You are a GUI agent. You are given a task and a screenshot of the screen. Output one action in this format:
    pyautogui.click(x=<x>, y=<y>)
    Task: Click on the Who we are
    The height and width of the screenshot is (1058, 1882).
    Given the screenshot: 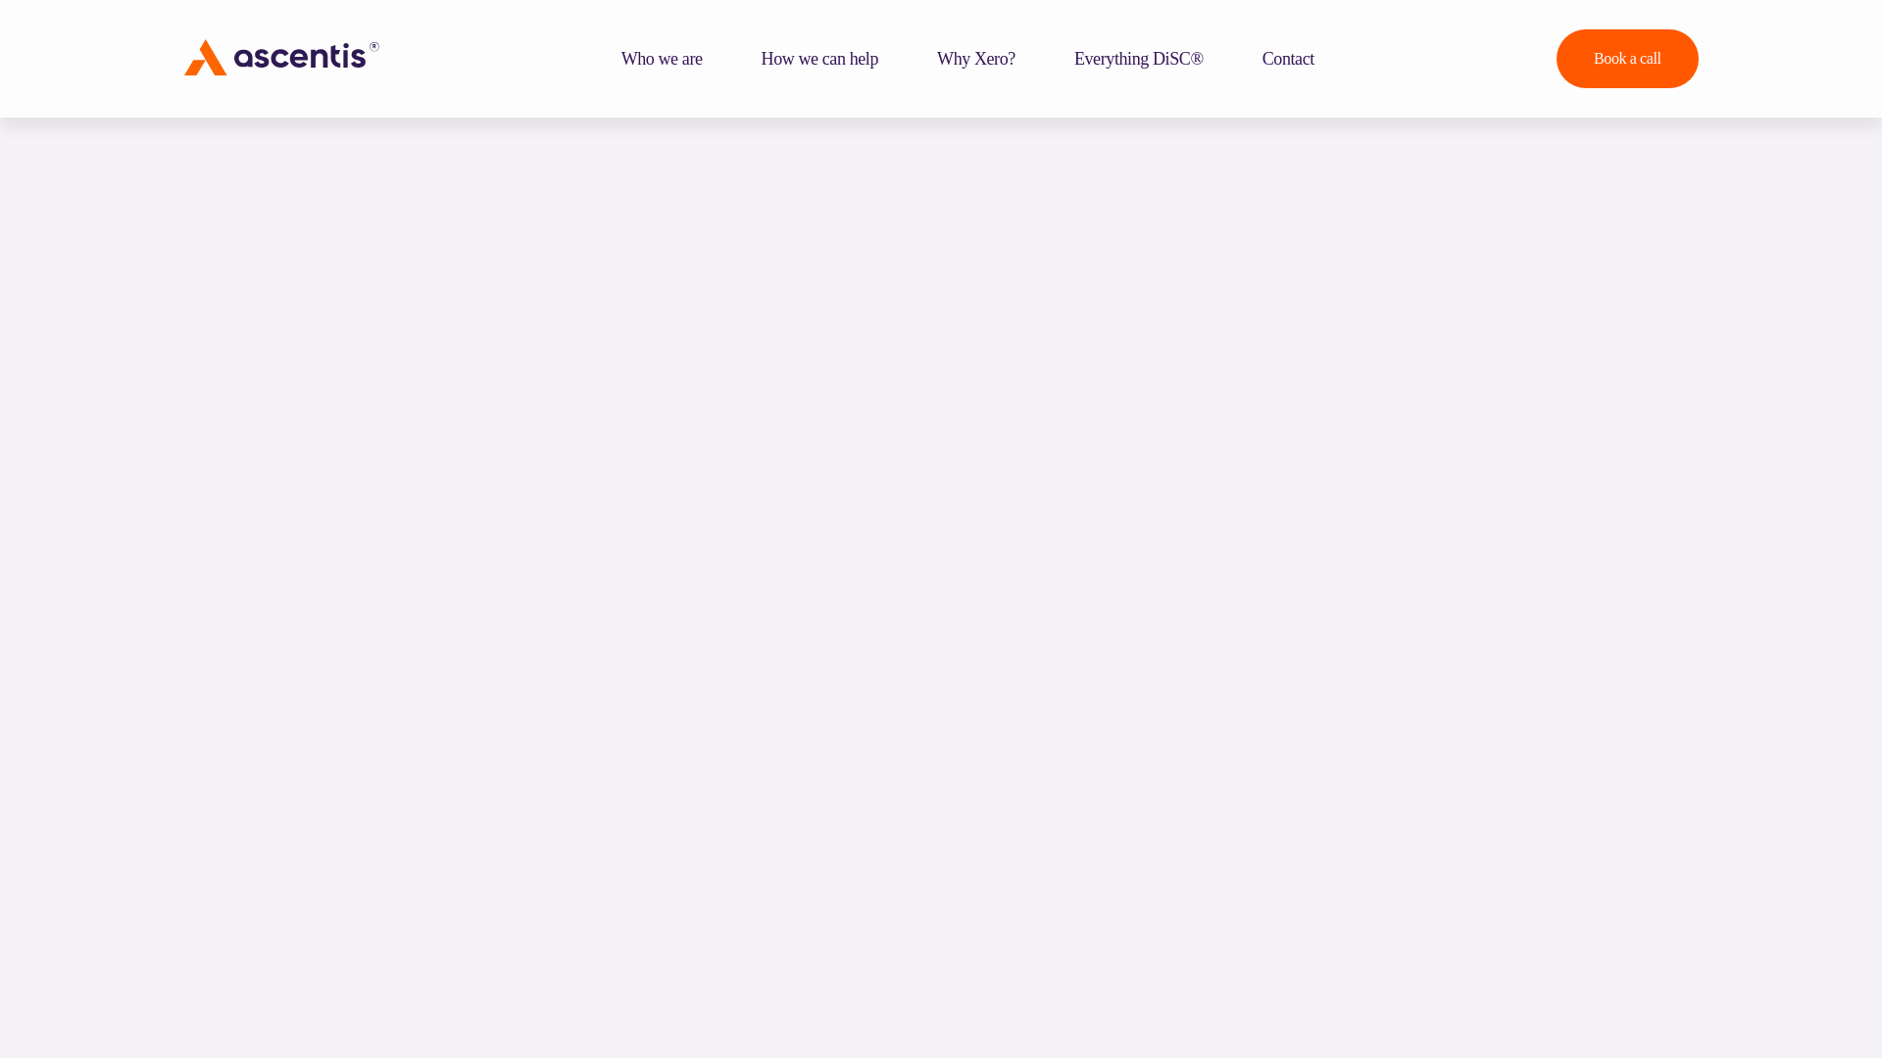 What is the action you would take?
    pyautogui.click(x=662, y=59)
    